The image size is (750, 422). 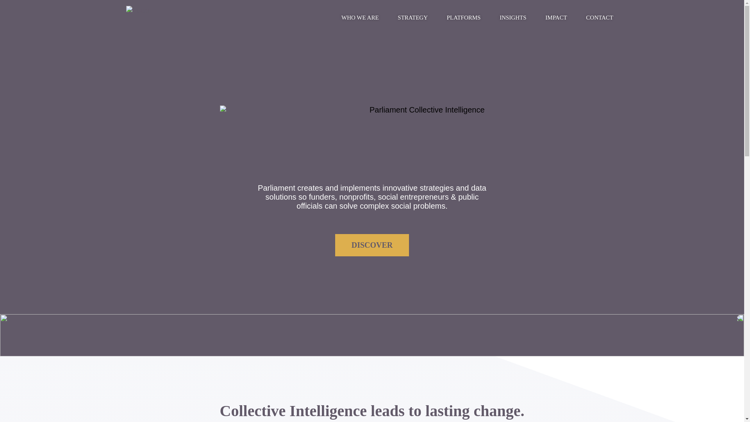 What do you see at coordinates (556, 17) in the screenshot?
I see `IMPACT` at bounding box center [556, 17].